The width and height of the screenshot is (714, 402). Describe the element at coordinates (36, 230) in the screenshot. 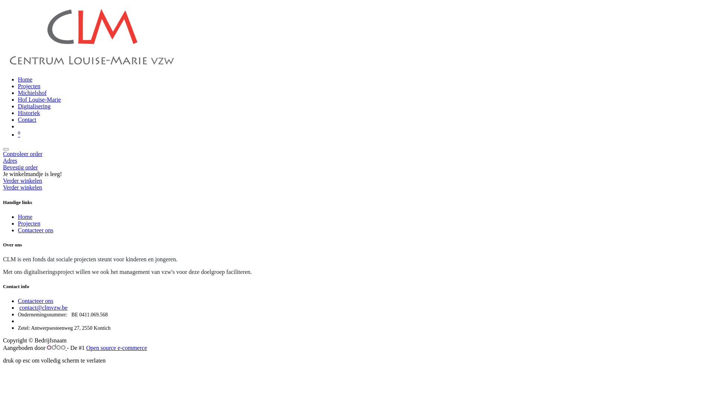

I see `Contacteer ons` at that location.